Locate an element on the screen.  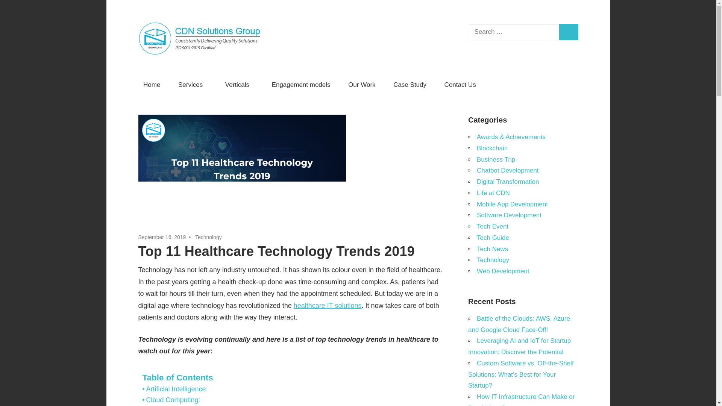
Search is located at coordinates (569, 32).